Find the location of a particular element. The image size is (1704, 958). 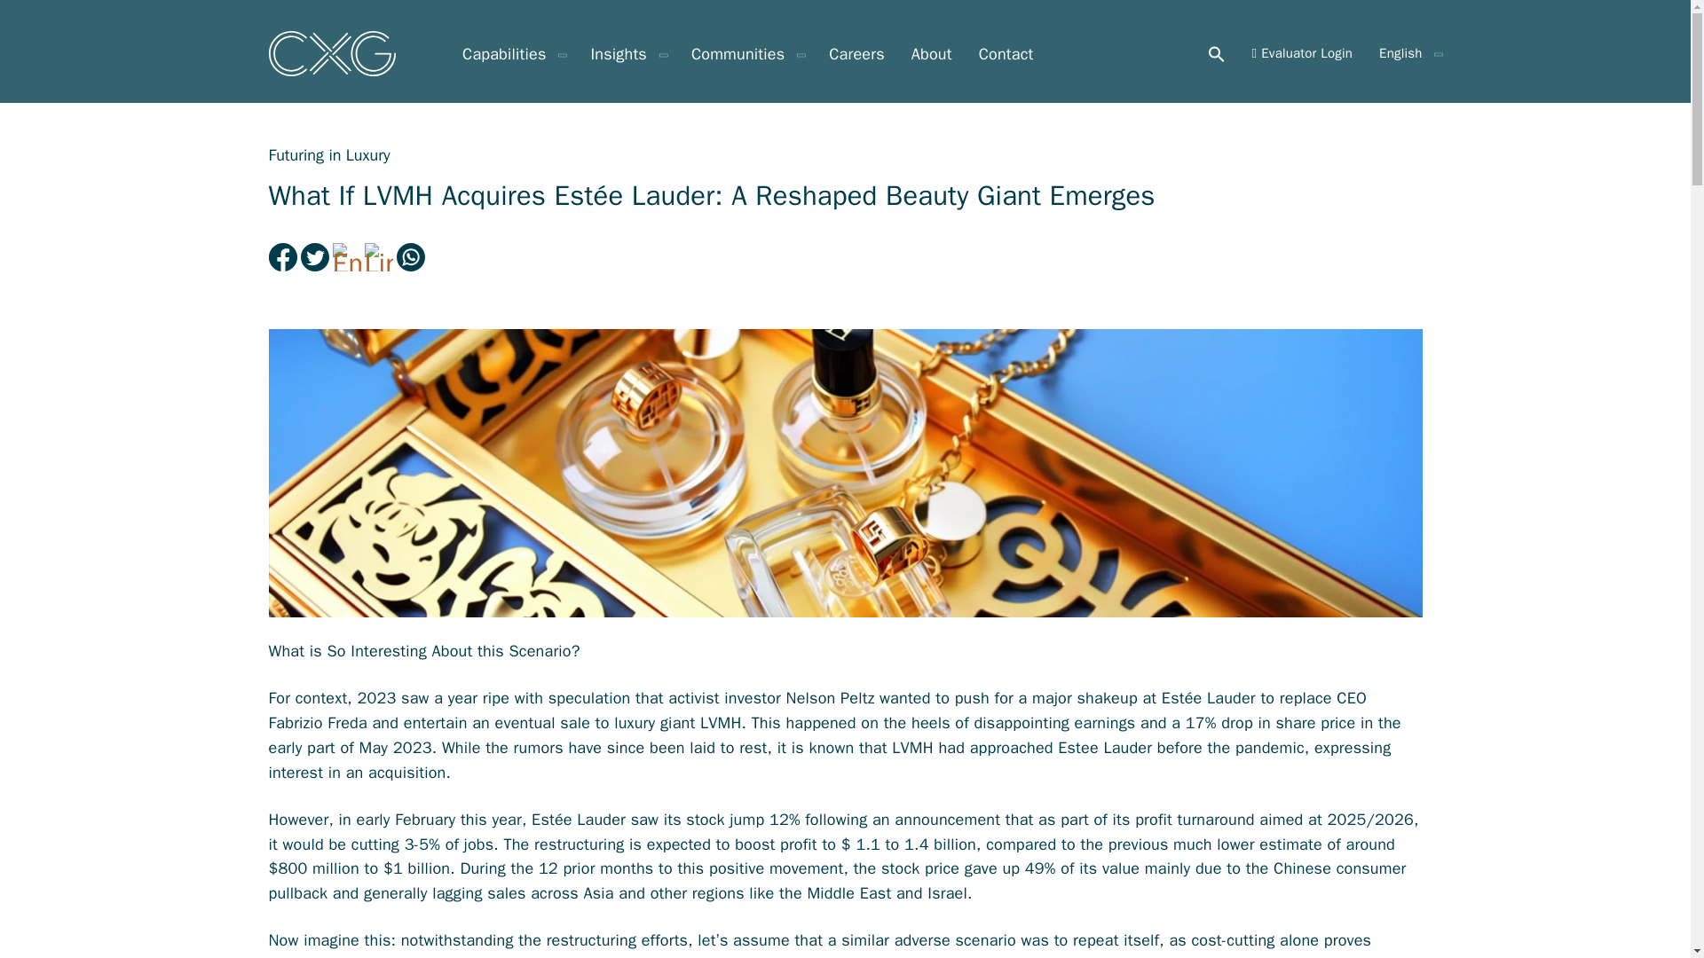

Careers is located at coordinates (857, 53).